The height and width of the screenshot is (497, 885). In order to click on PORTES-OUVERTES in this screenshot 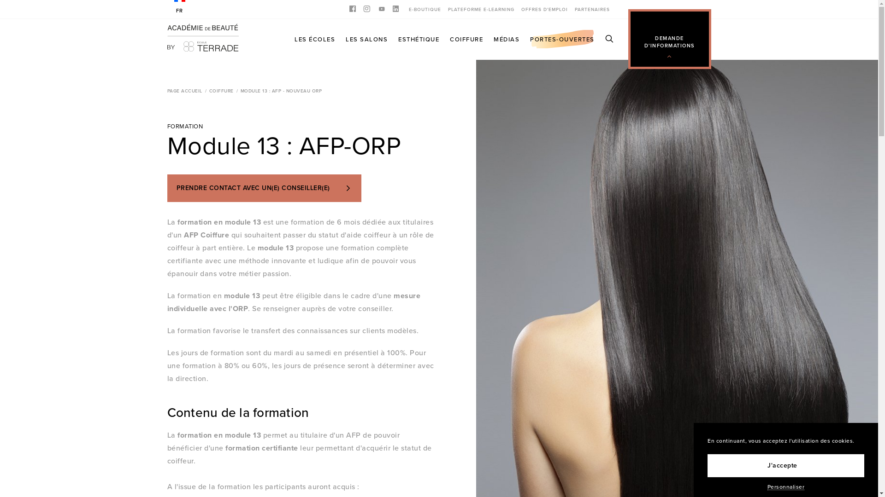, I will do `click(562, 39)`.